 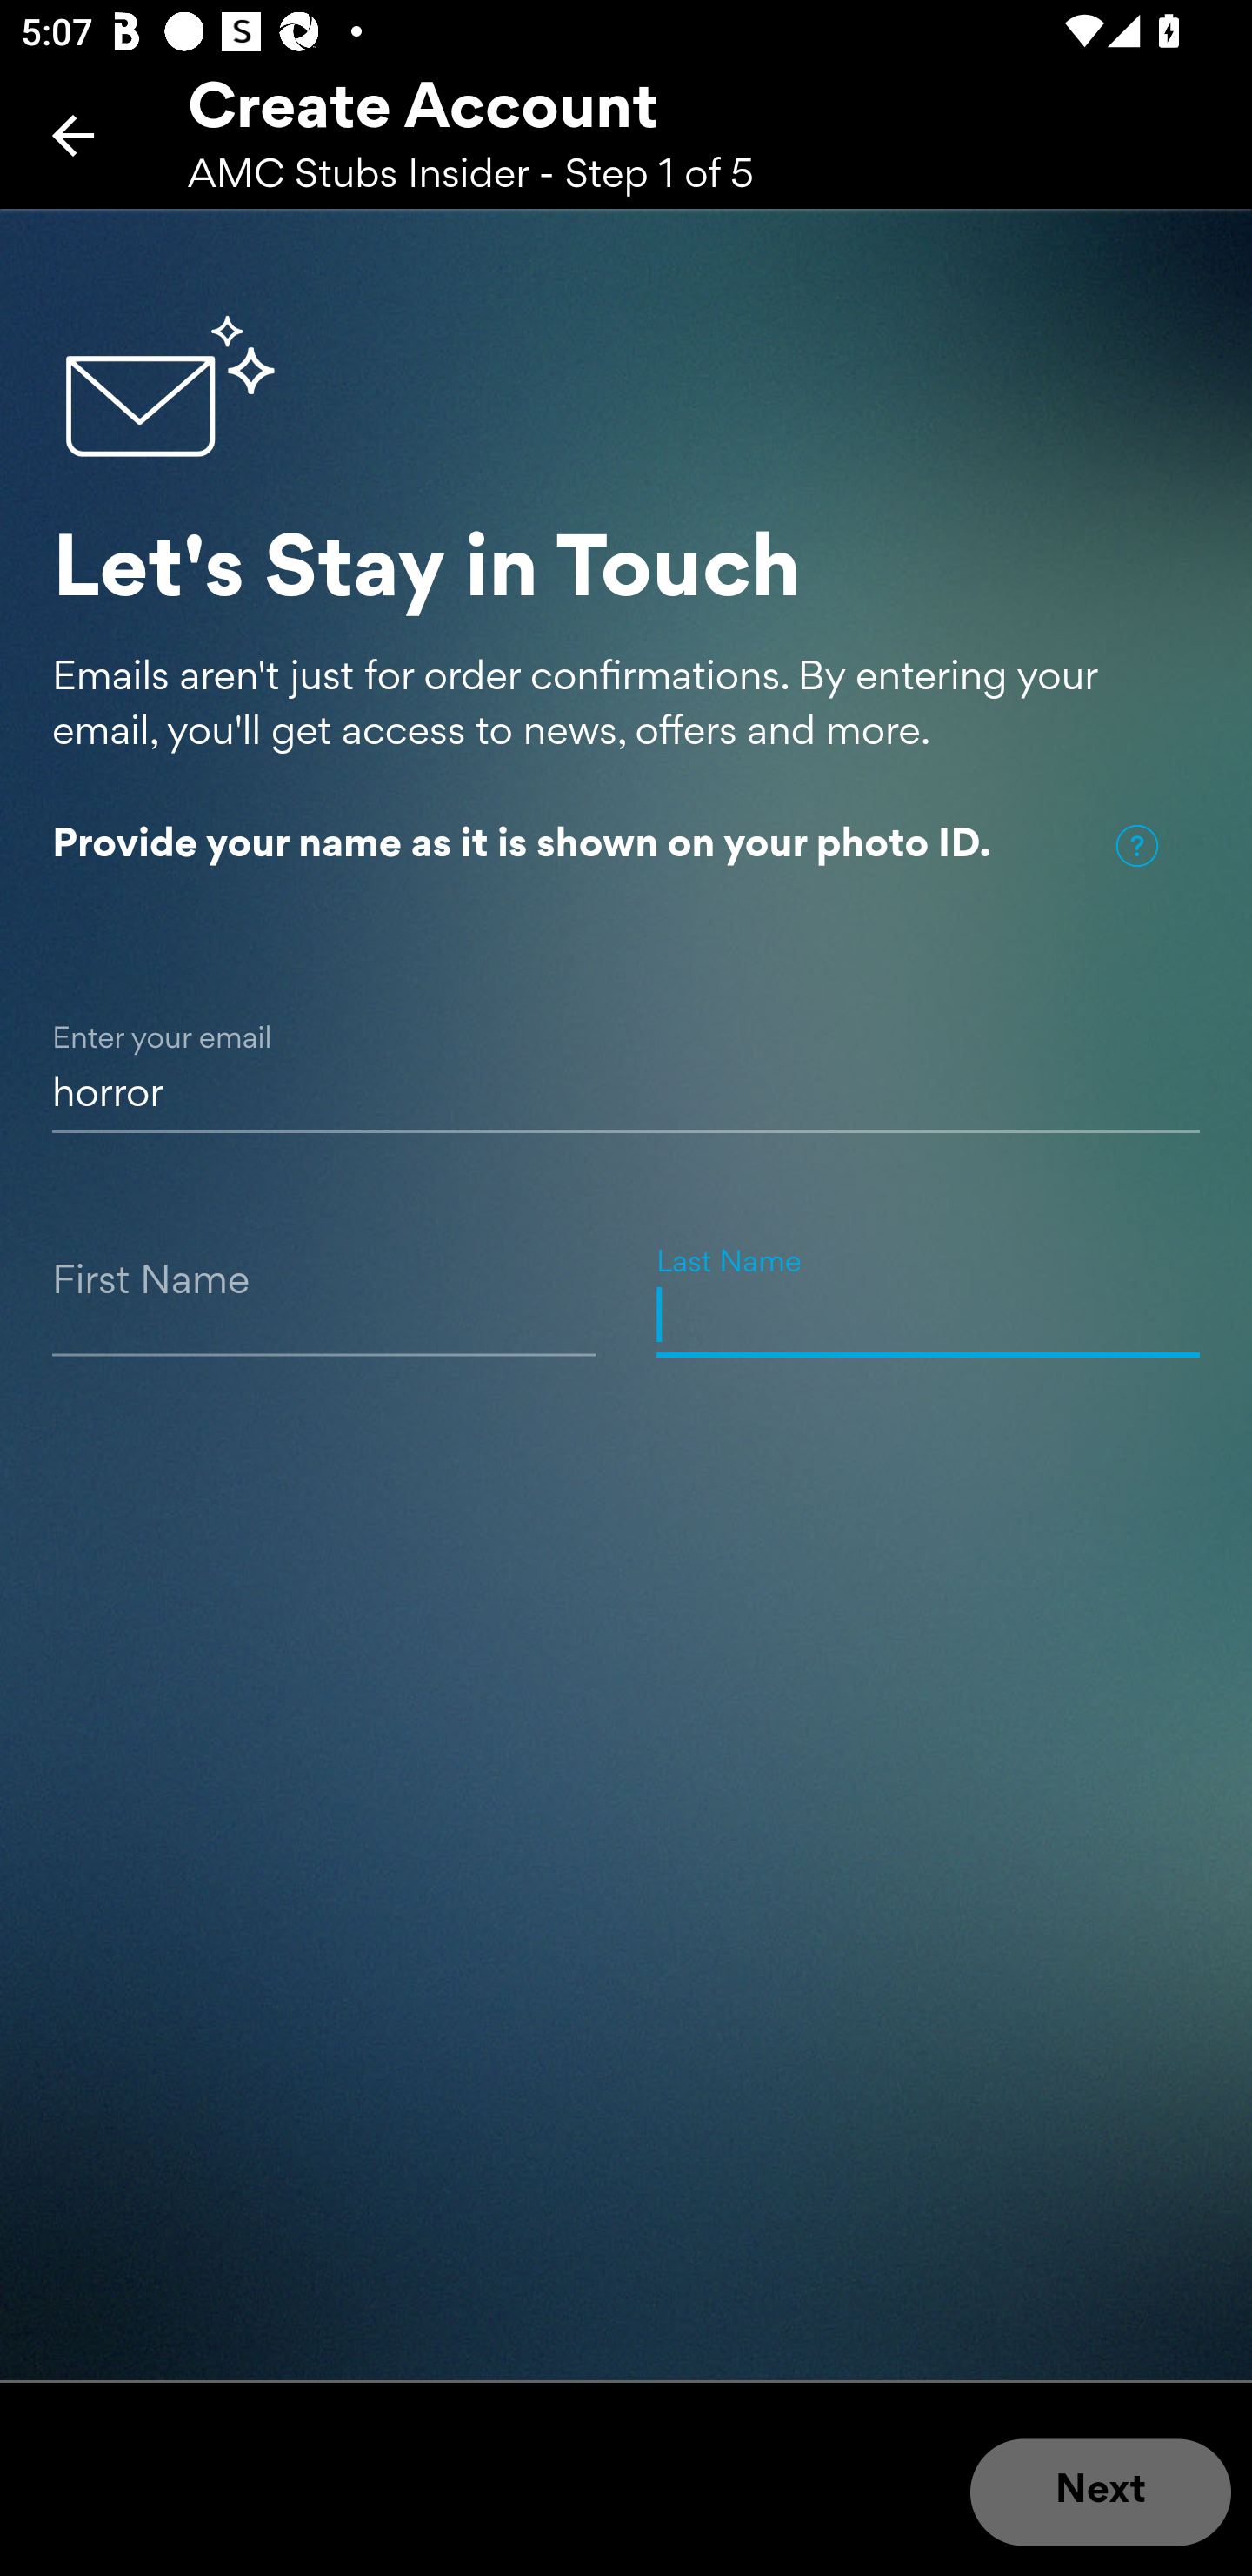 What do you see at coordinates (73, 135) in the screenshot?
I see `Back` at bounding box center [73, 135].